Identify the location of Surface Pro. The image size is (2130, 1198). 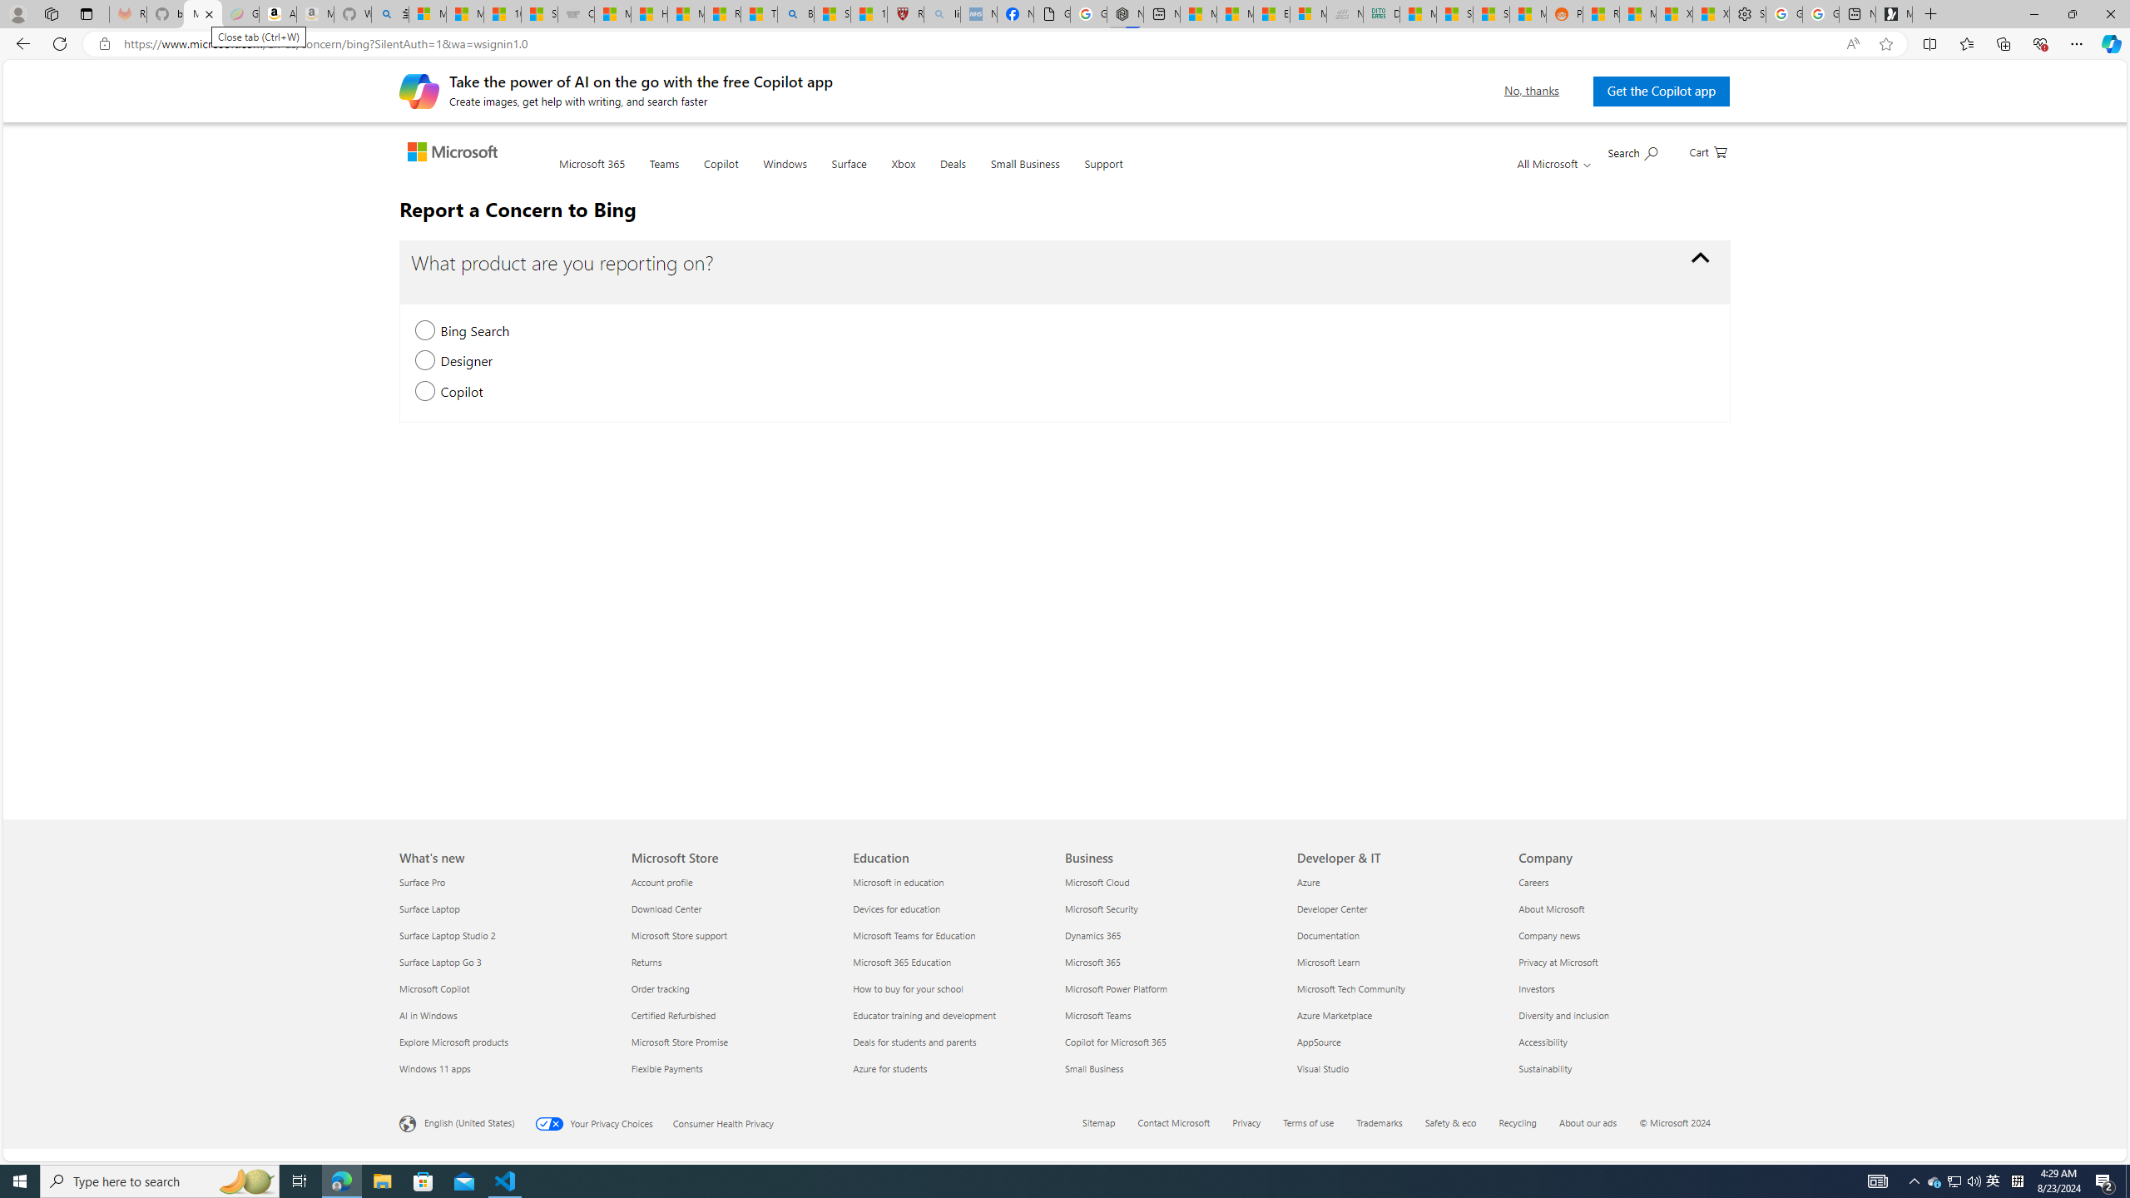
(506, 882).